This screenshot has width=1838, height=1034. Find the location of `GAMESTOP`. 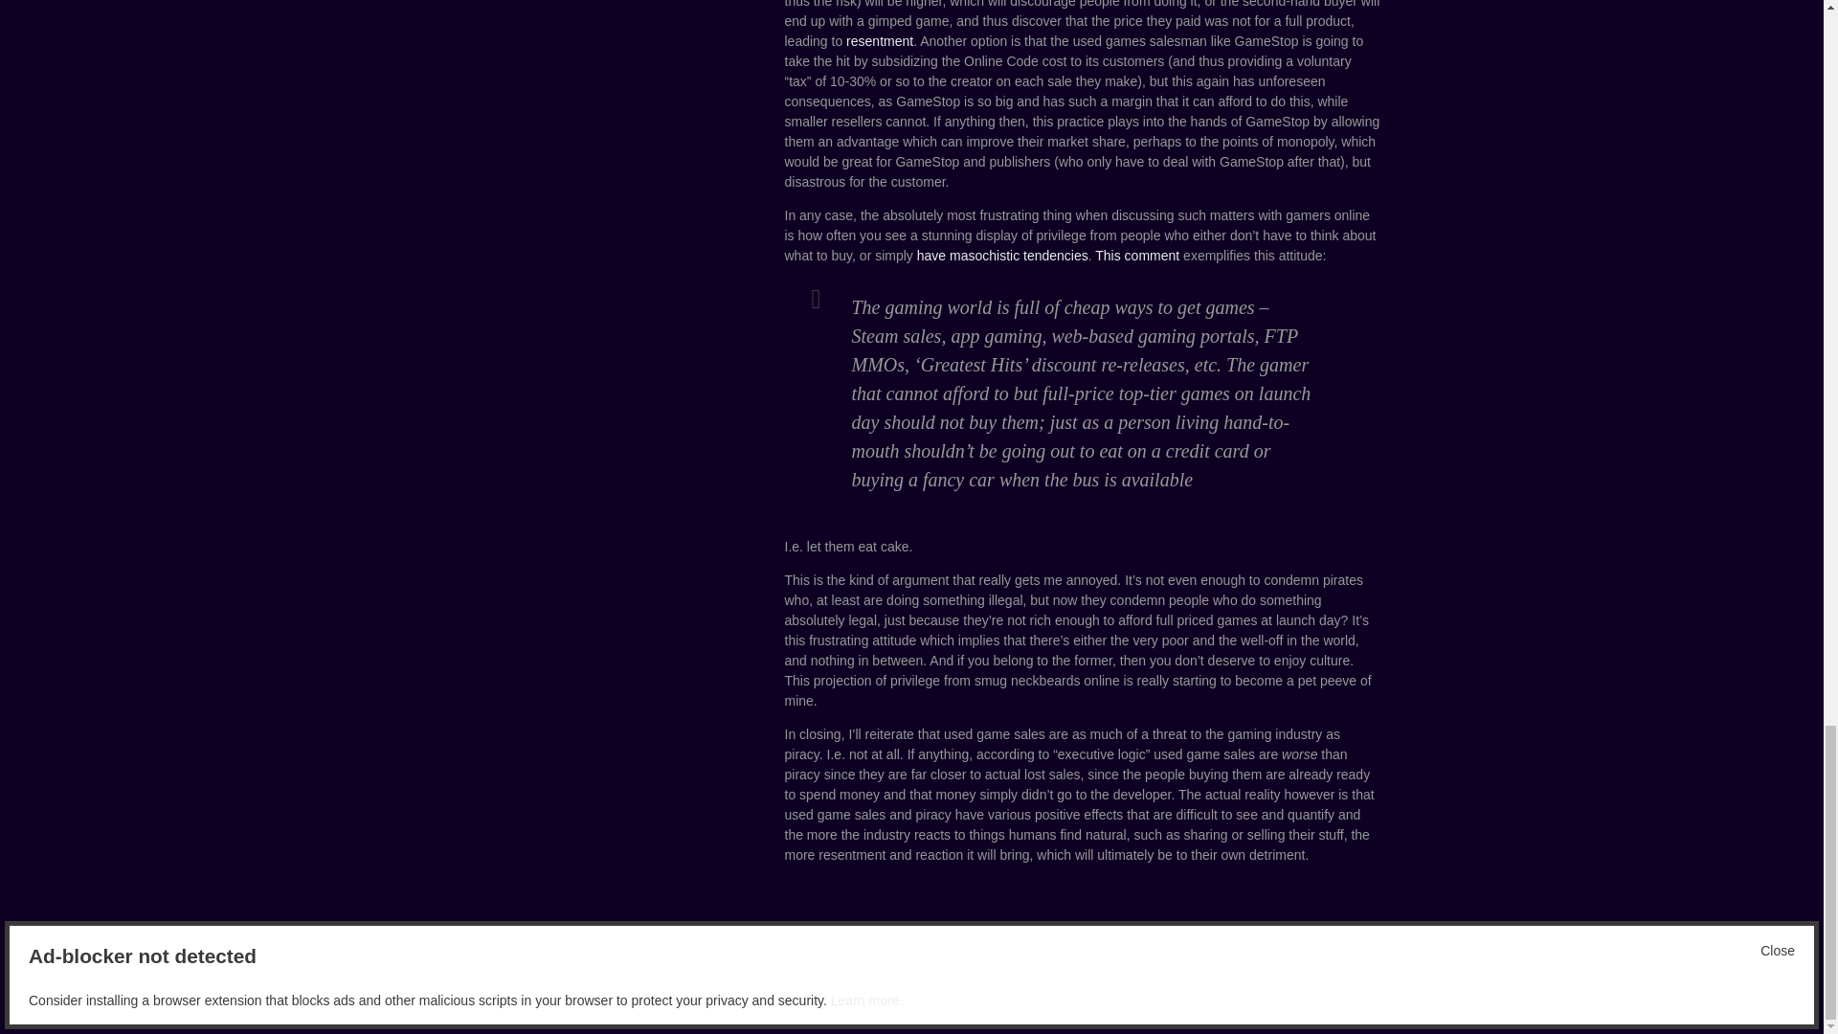

GAMESTOP is located at coordinates (984, 938).